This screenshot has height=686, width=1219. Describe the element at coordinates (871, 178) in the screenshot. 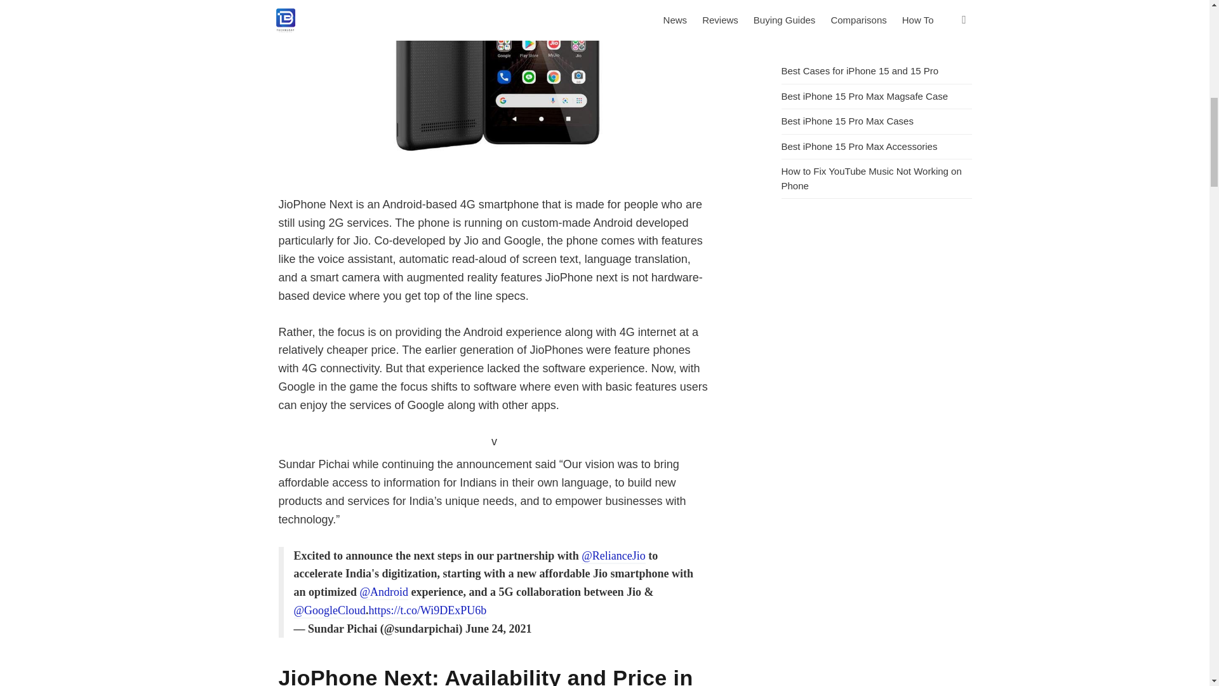

I see `How to Fix YouTube Music Not Working on Phone` at that location.